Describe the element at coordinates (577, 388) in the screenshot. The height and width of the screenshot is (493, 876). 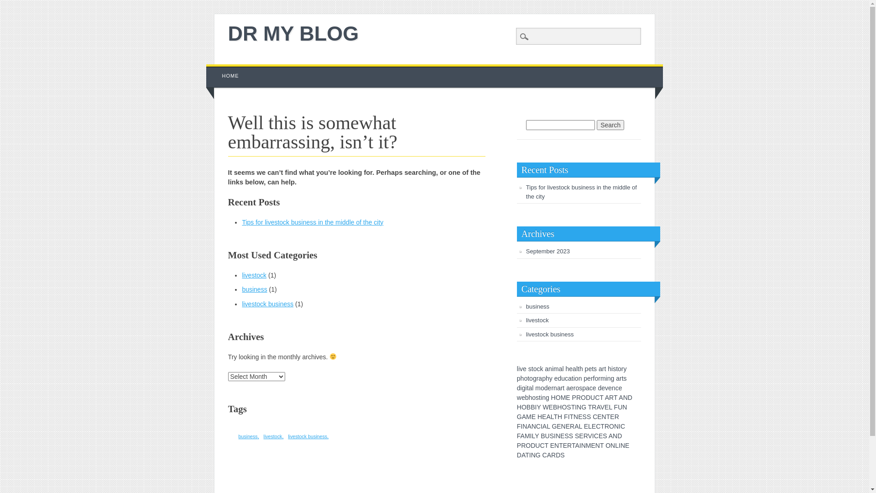
I see `o` at that location.